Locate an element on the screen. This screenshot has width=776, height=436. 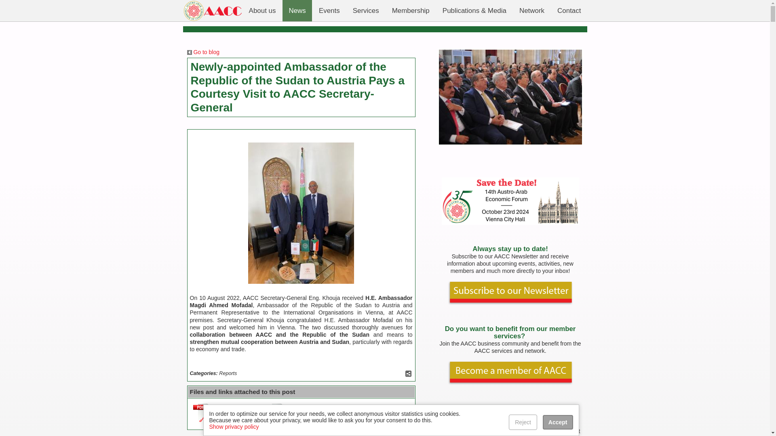
AACC 35th Anniversary is located at coordinates (510, 223).